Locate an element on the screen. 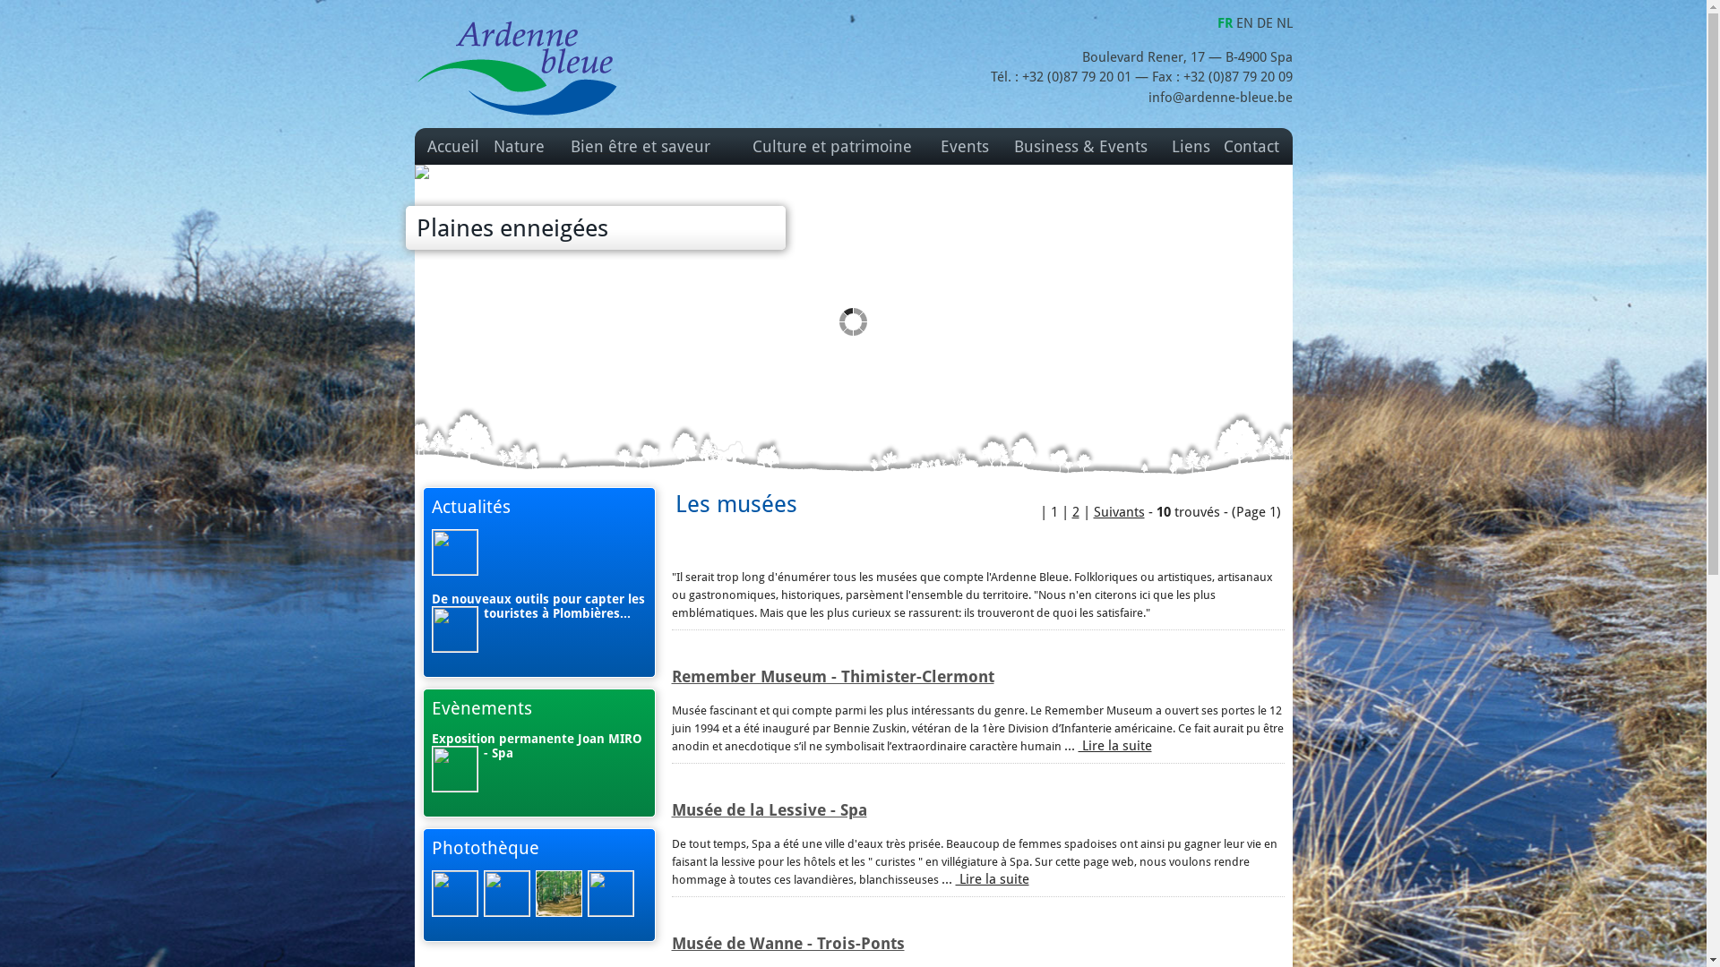  Liens is located at coordinates (1191, 147).